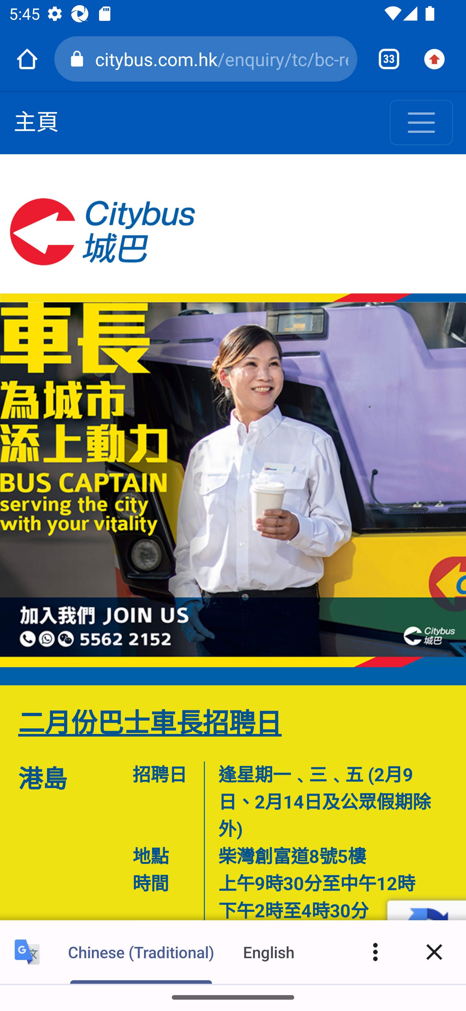 The width and height of the screenshot is (466, 1011). What do you see at coordinates (384, 59) in the screenshot?
I see `Switch or close tabs` at bounding box center [384, 59].